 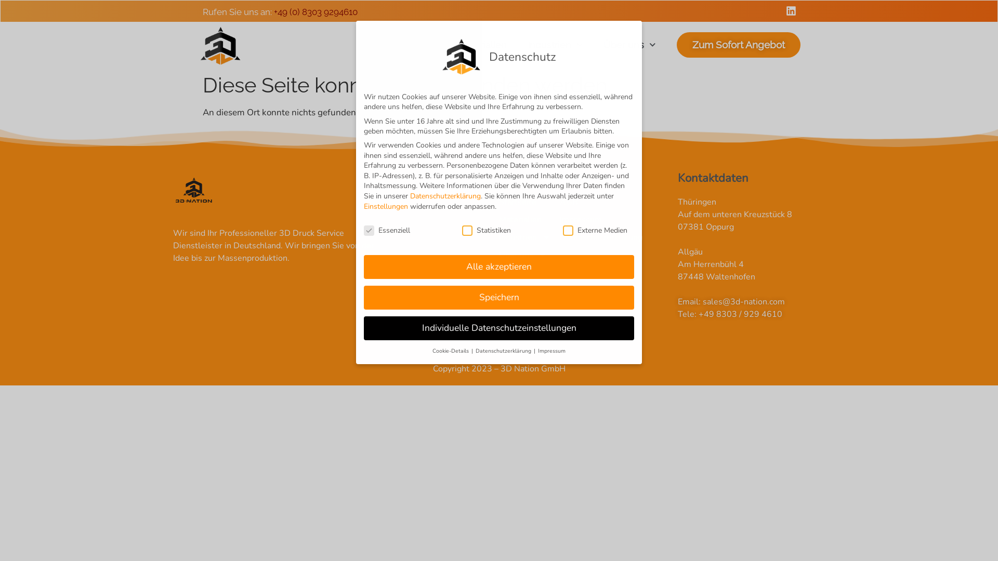 I want to click on Cookie-Details, so click(x=451, y=351).